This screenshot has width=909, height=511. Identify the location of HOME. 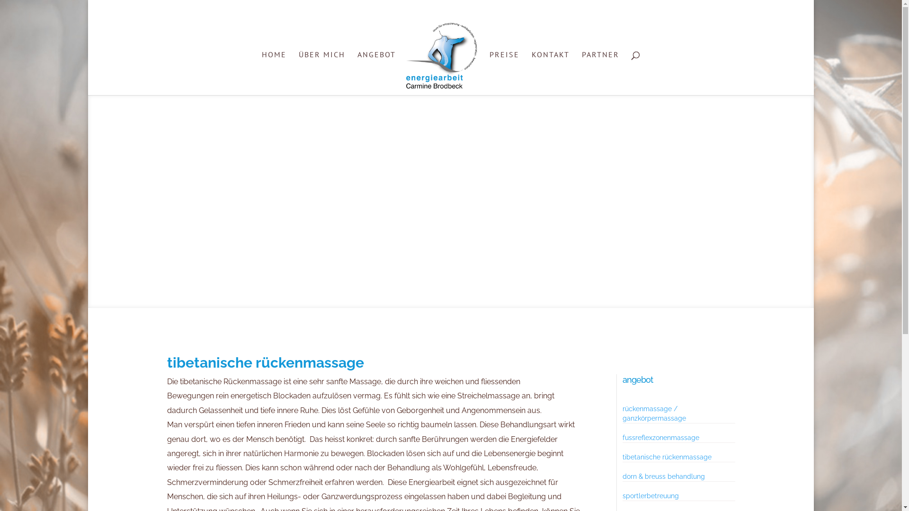
(274, 73).